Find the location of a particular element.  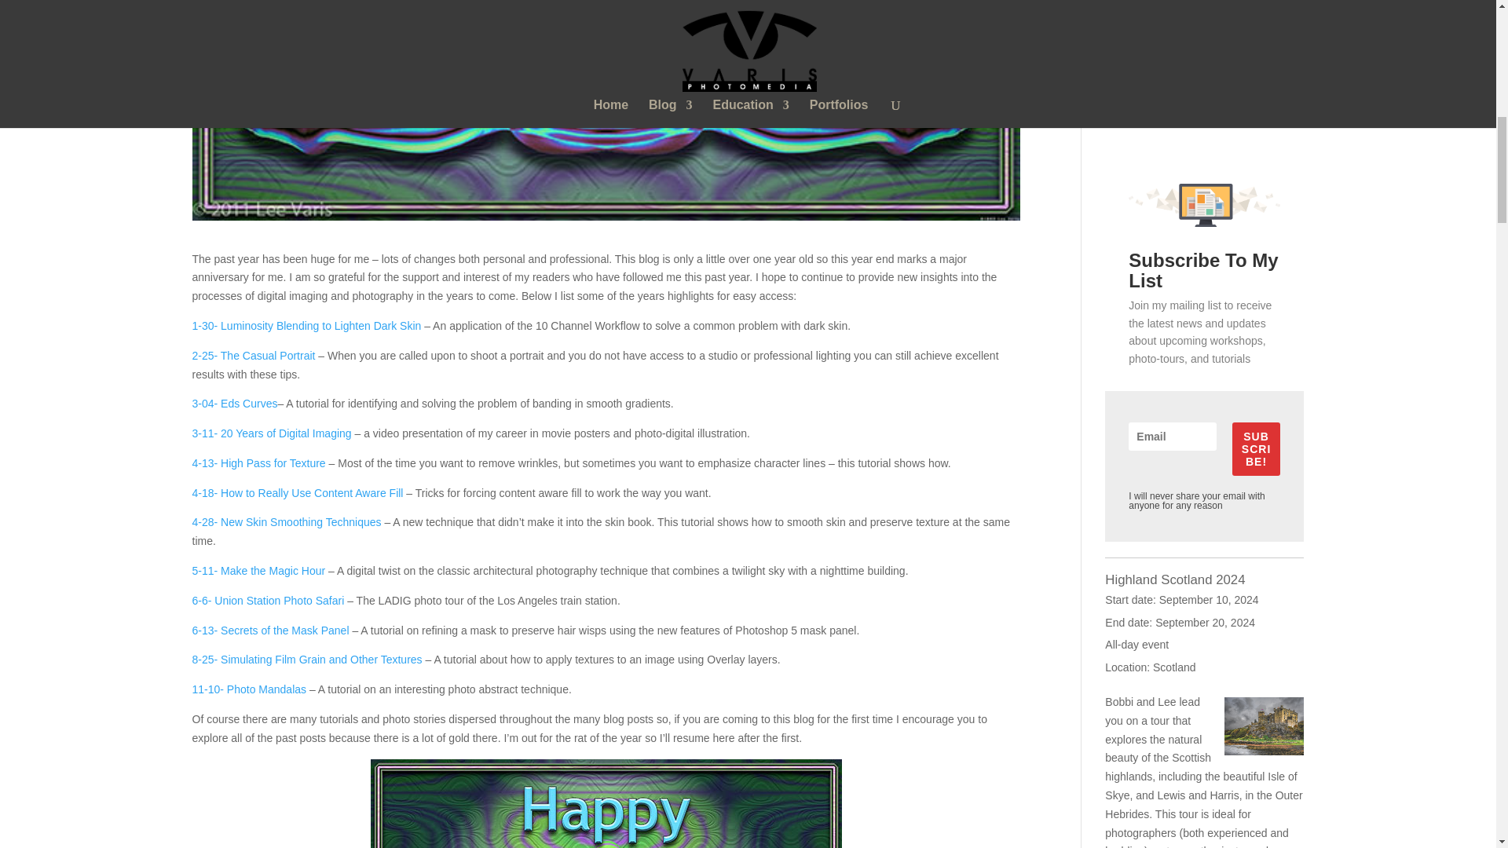

4-18- How to Really Use Content Aware Fill is located at coordinates (298, 493).